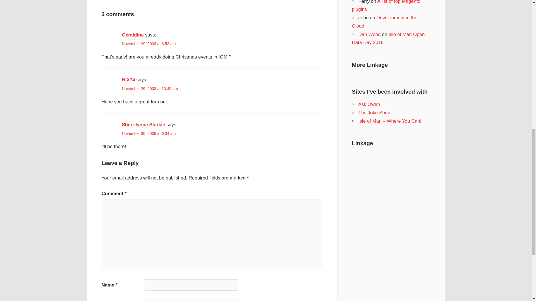  I want to click on NIX74, so click(128, 80).